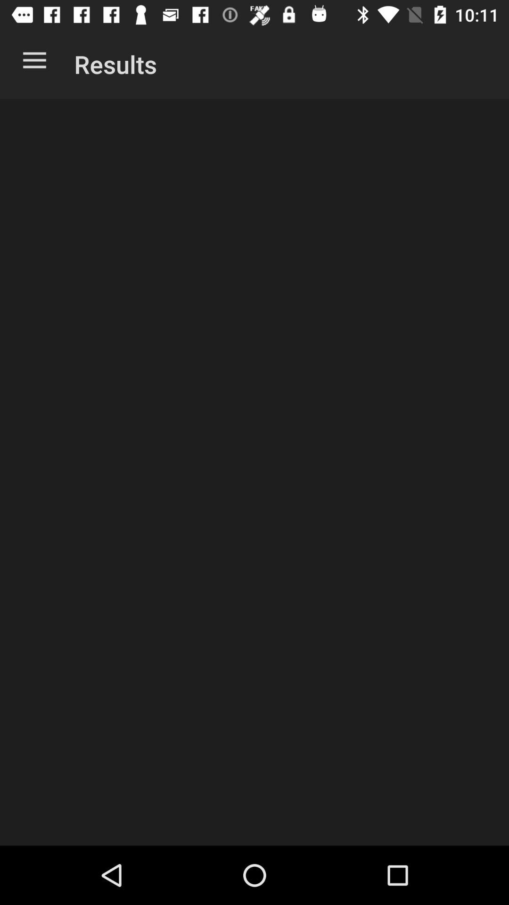 This screenshot has width=509, height=905. What do you see at coordinates (34, 62) in the screenshot?
I see `press the app to the left of results icon` at bounding box center [34, 62].